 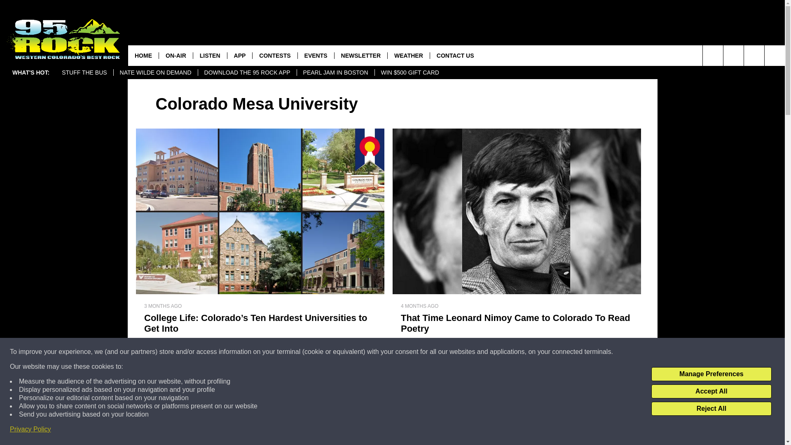 I want to click on Reject All, so click(x=711, y=409).